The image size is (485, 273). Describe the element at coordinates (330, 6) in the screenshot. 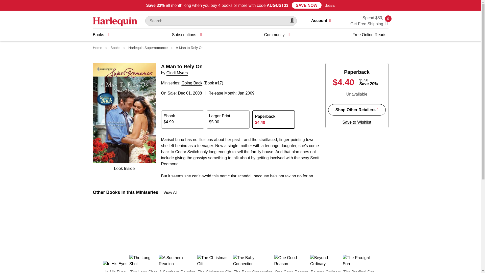

I see `details` at that location.